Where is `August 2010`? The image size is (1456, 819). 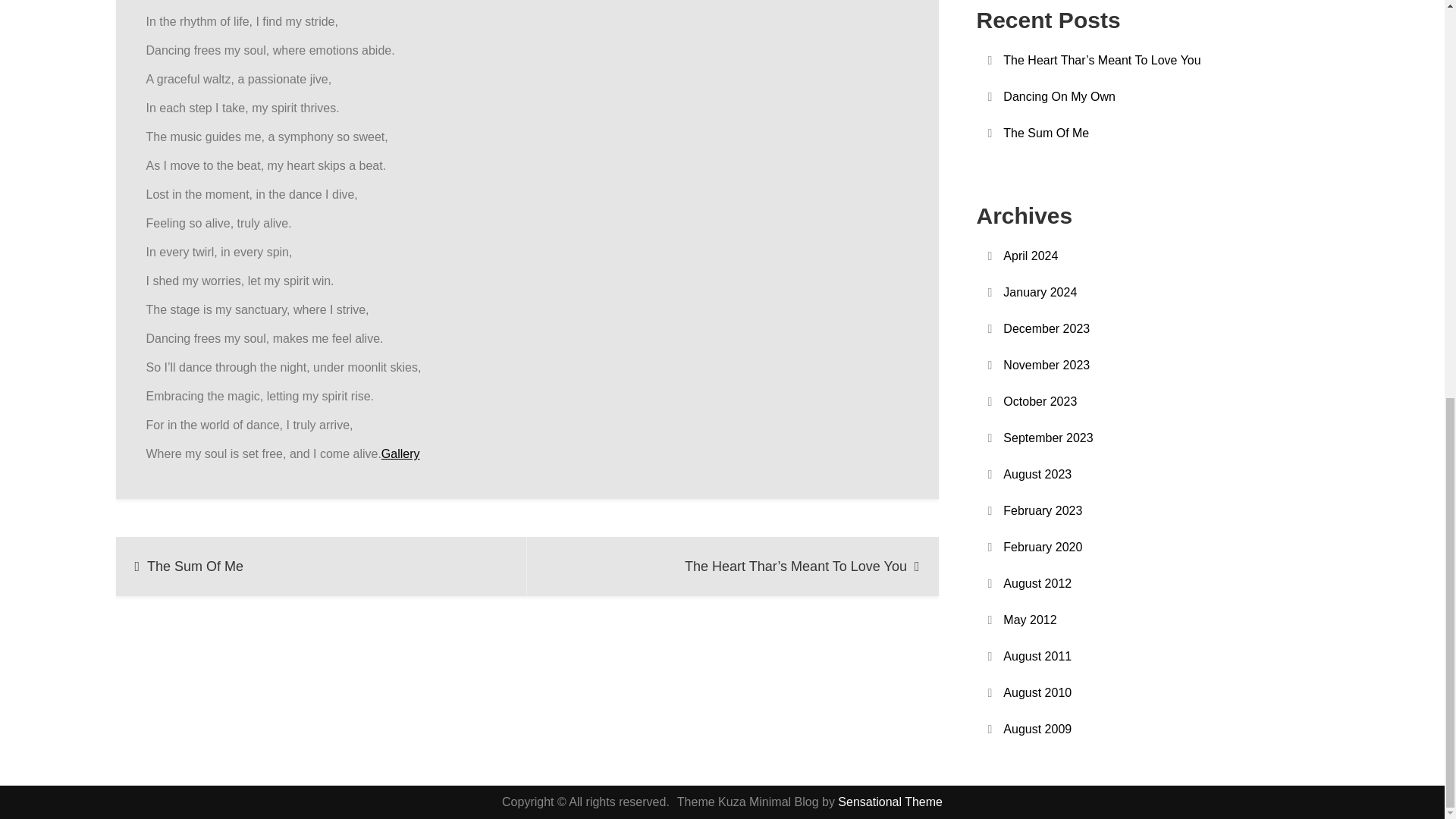 August 2010 is located at coordinates (1037, 692).